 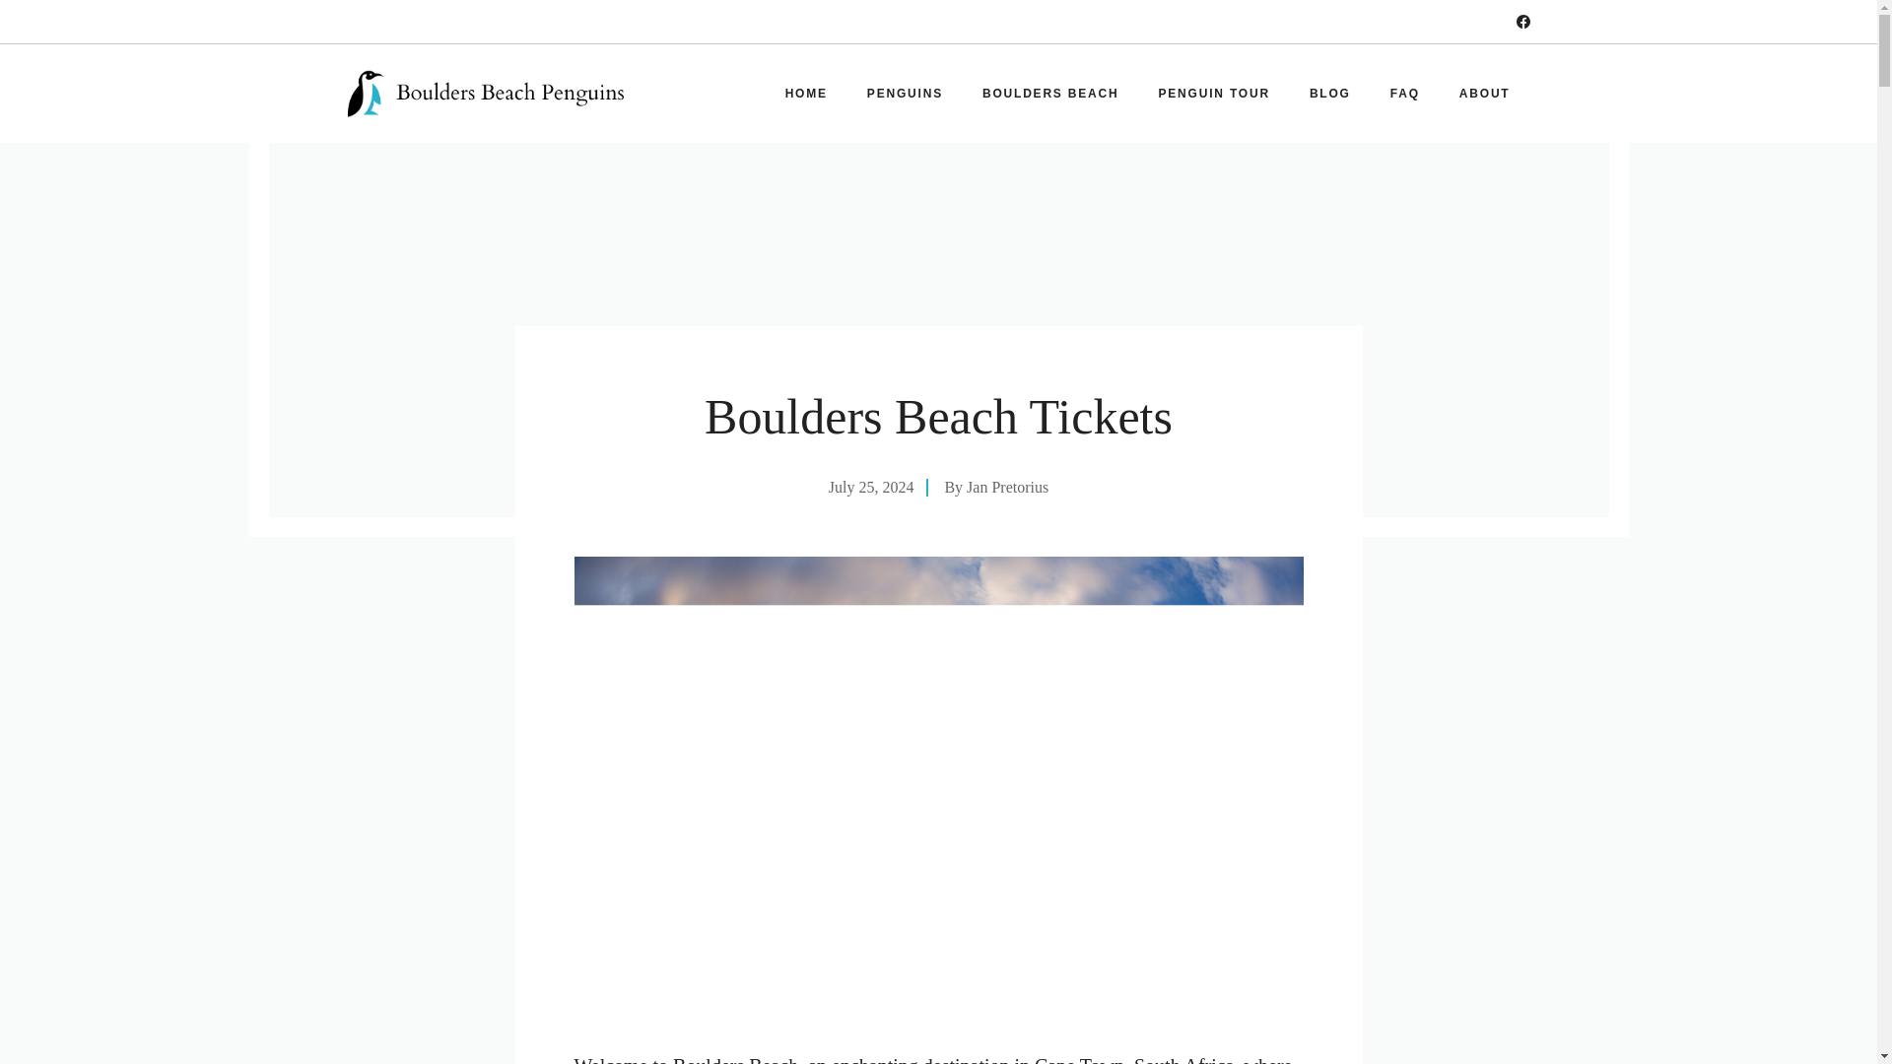 What do you see at coordinates (1405, 93) in the screenshot?
I see `FAQ` at bounding box center [1405, 93].